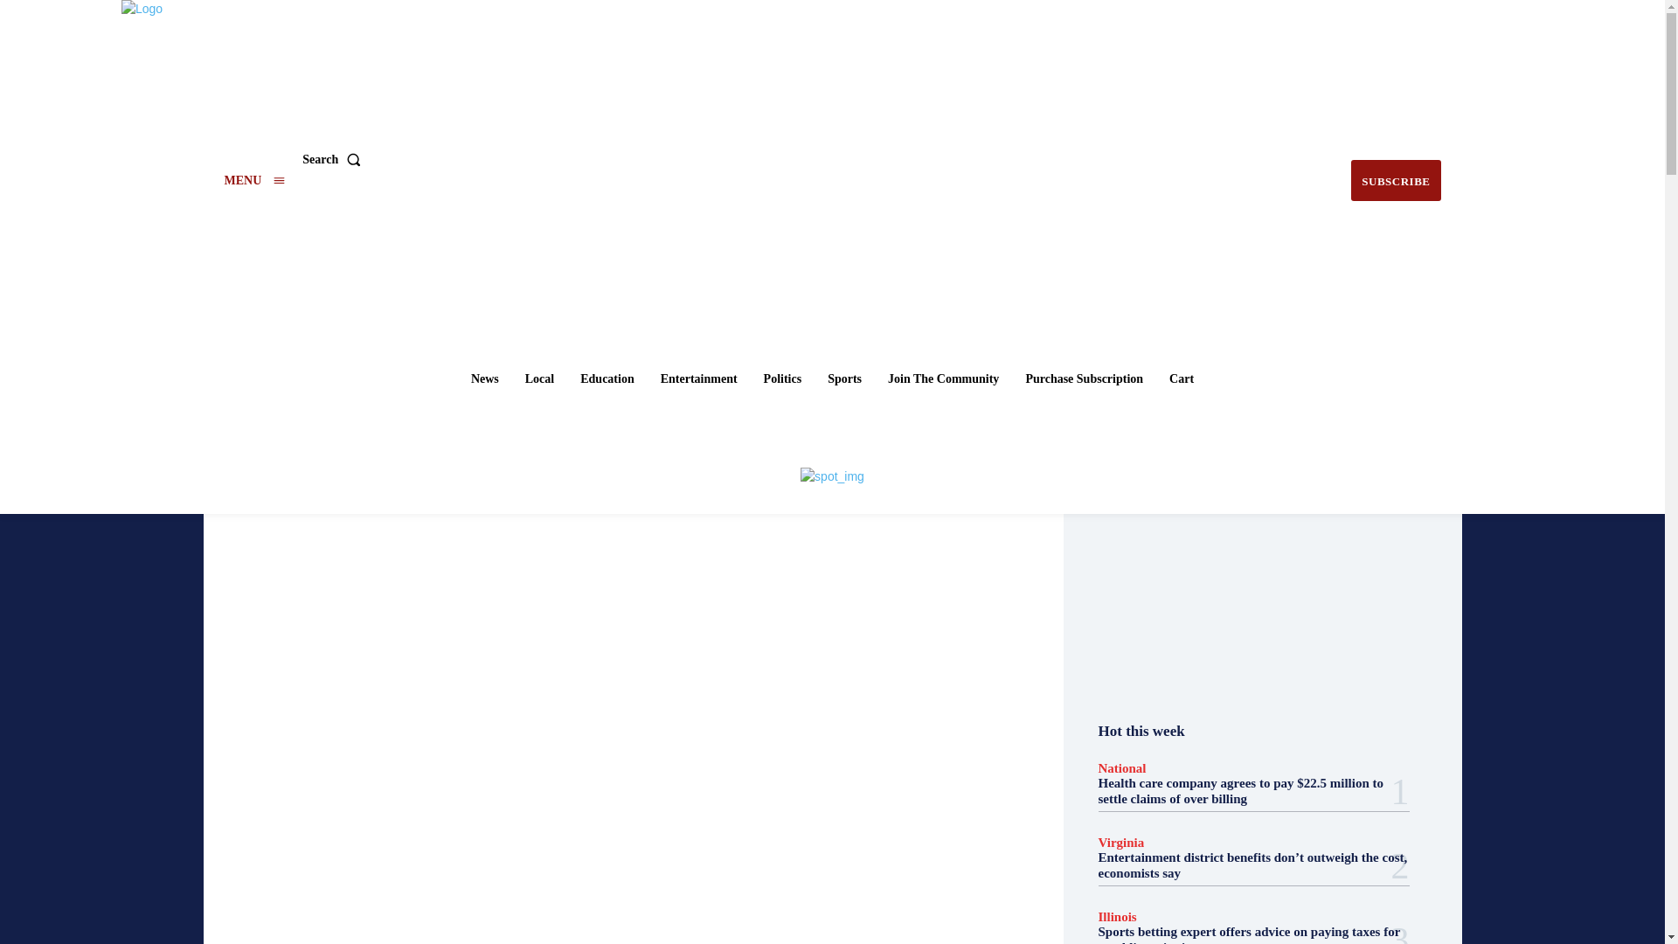  What do you see at coordinates (253, 180) in the screenshot?
I see `Menu` at bounding box center [253, 180].